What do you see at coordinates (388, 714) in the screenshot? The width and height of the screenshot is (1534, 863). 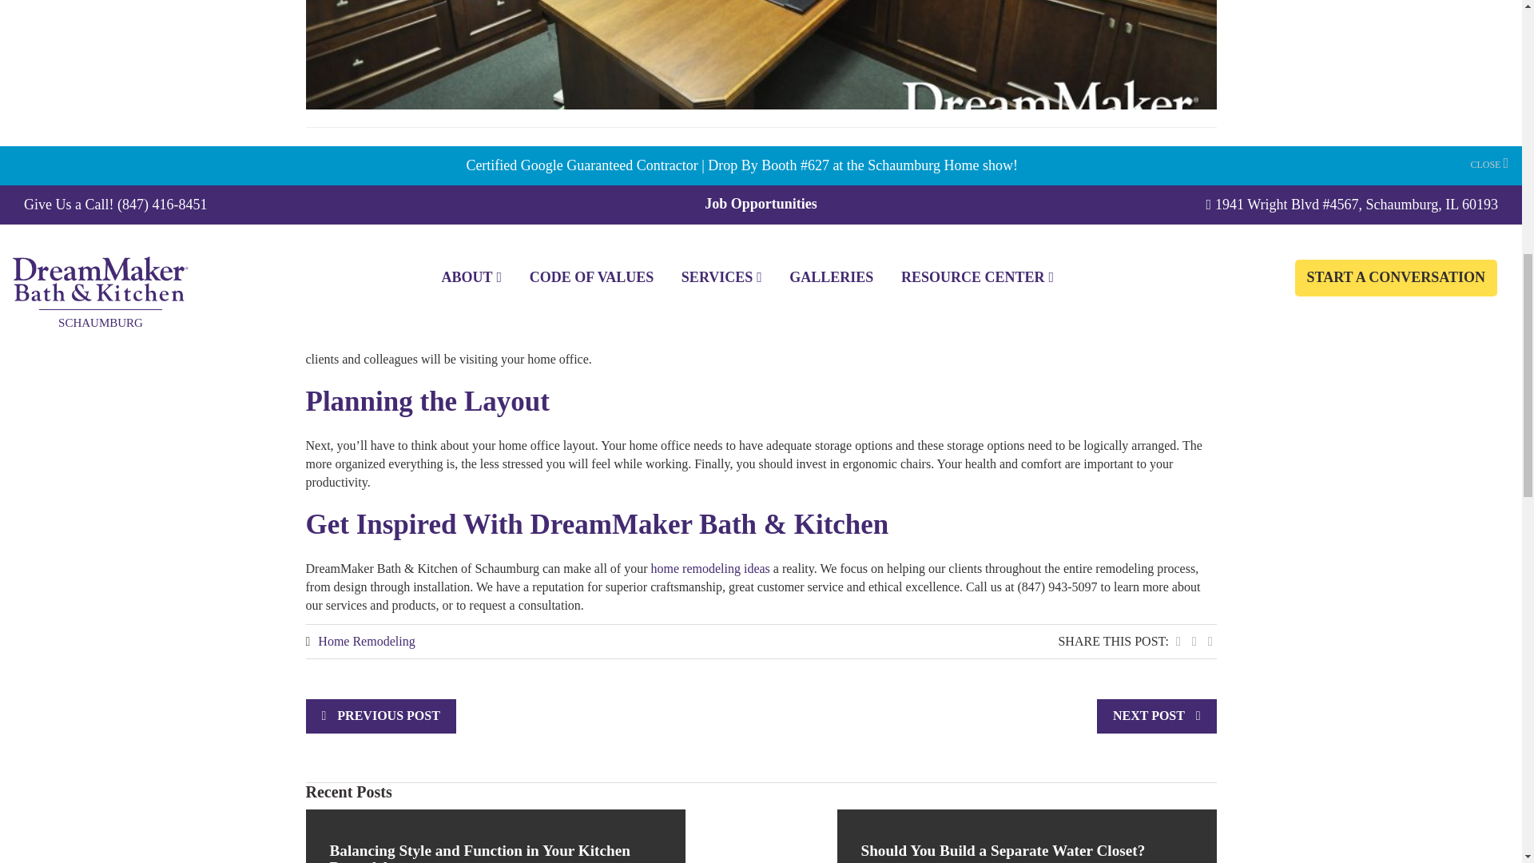 I see `PREVIOUS POST` at bounding box center [388, 714].